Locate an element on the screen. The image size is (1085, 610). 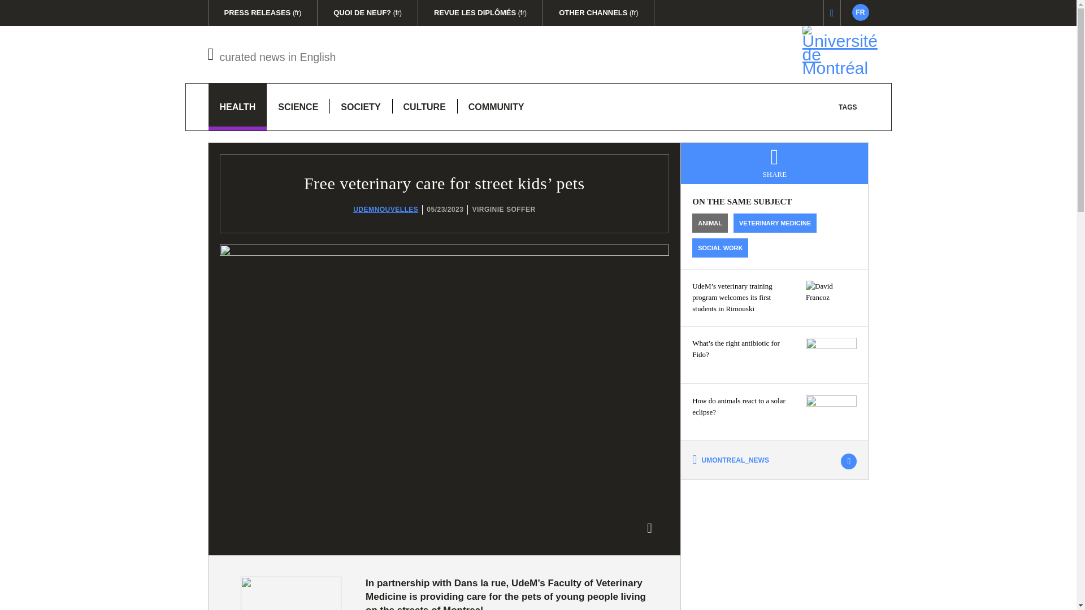
David Francoz is located at coordinates (860, 12).